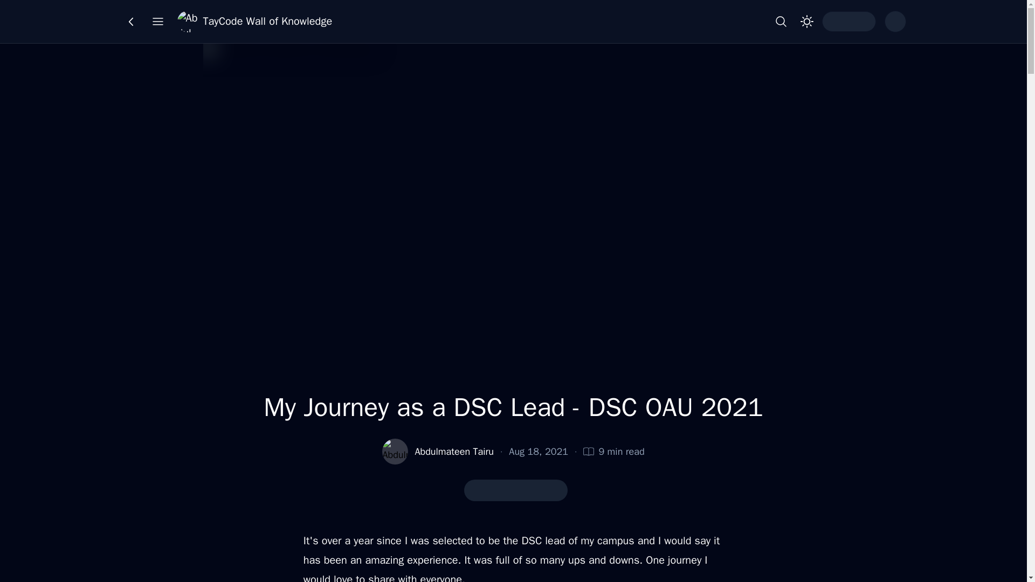  What do you see at coordinates (539, 452) in the screenshot?
I see `Aug 18, 2021` at bounding box center [539, 452].